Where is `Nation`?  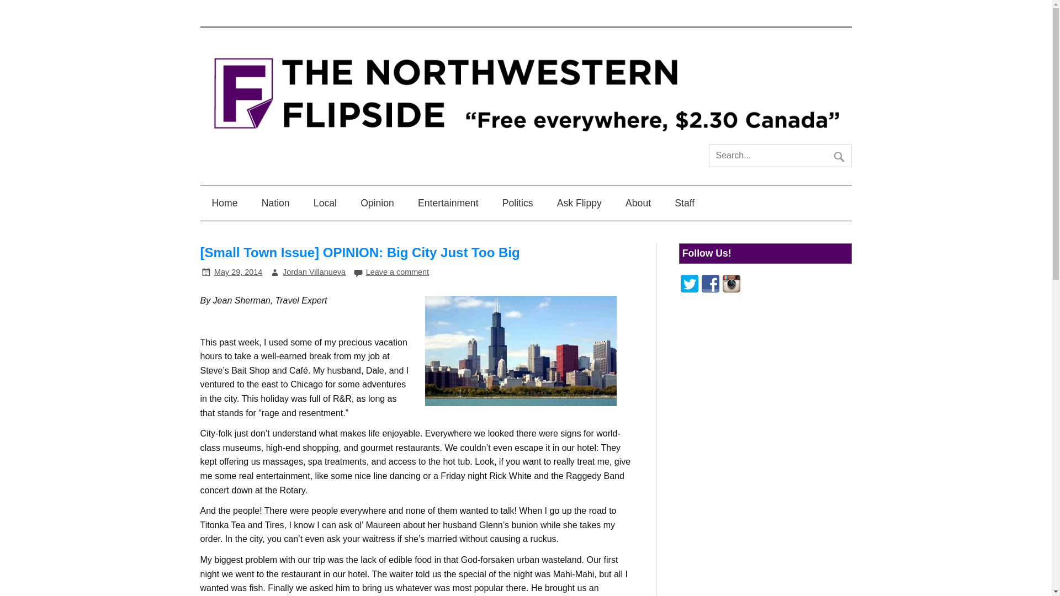
Nation is located at coordinates (275, 203).